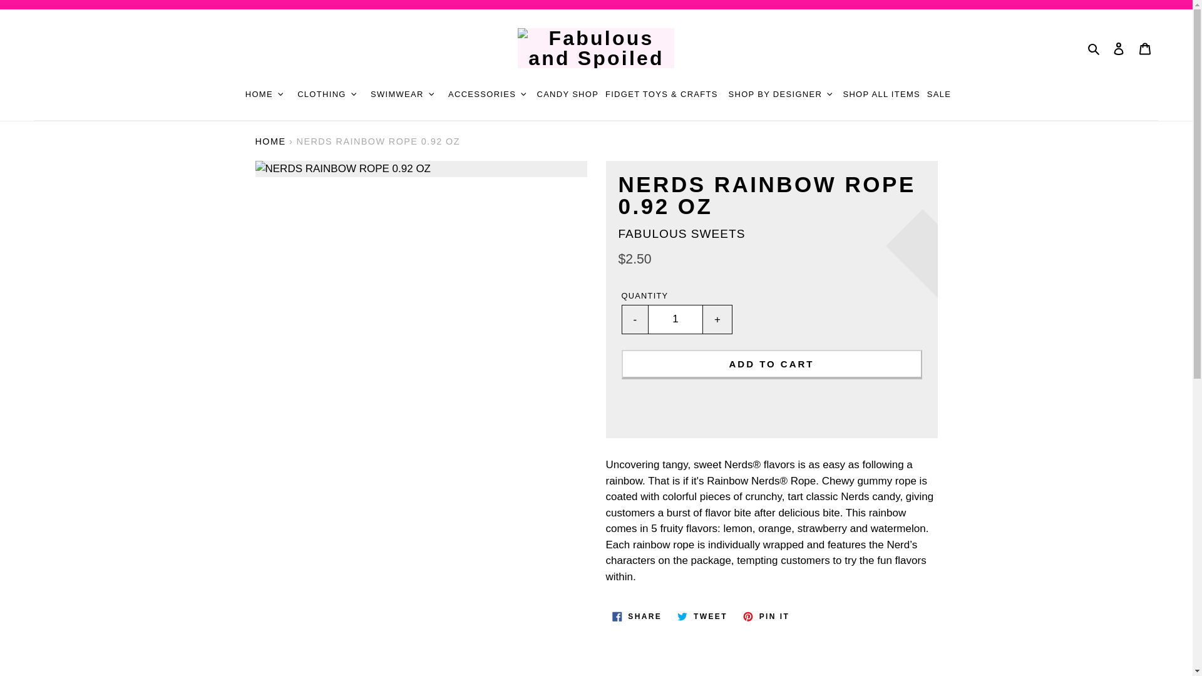  I want to click on Search, so click(1094, 48).